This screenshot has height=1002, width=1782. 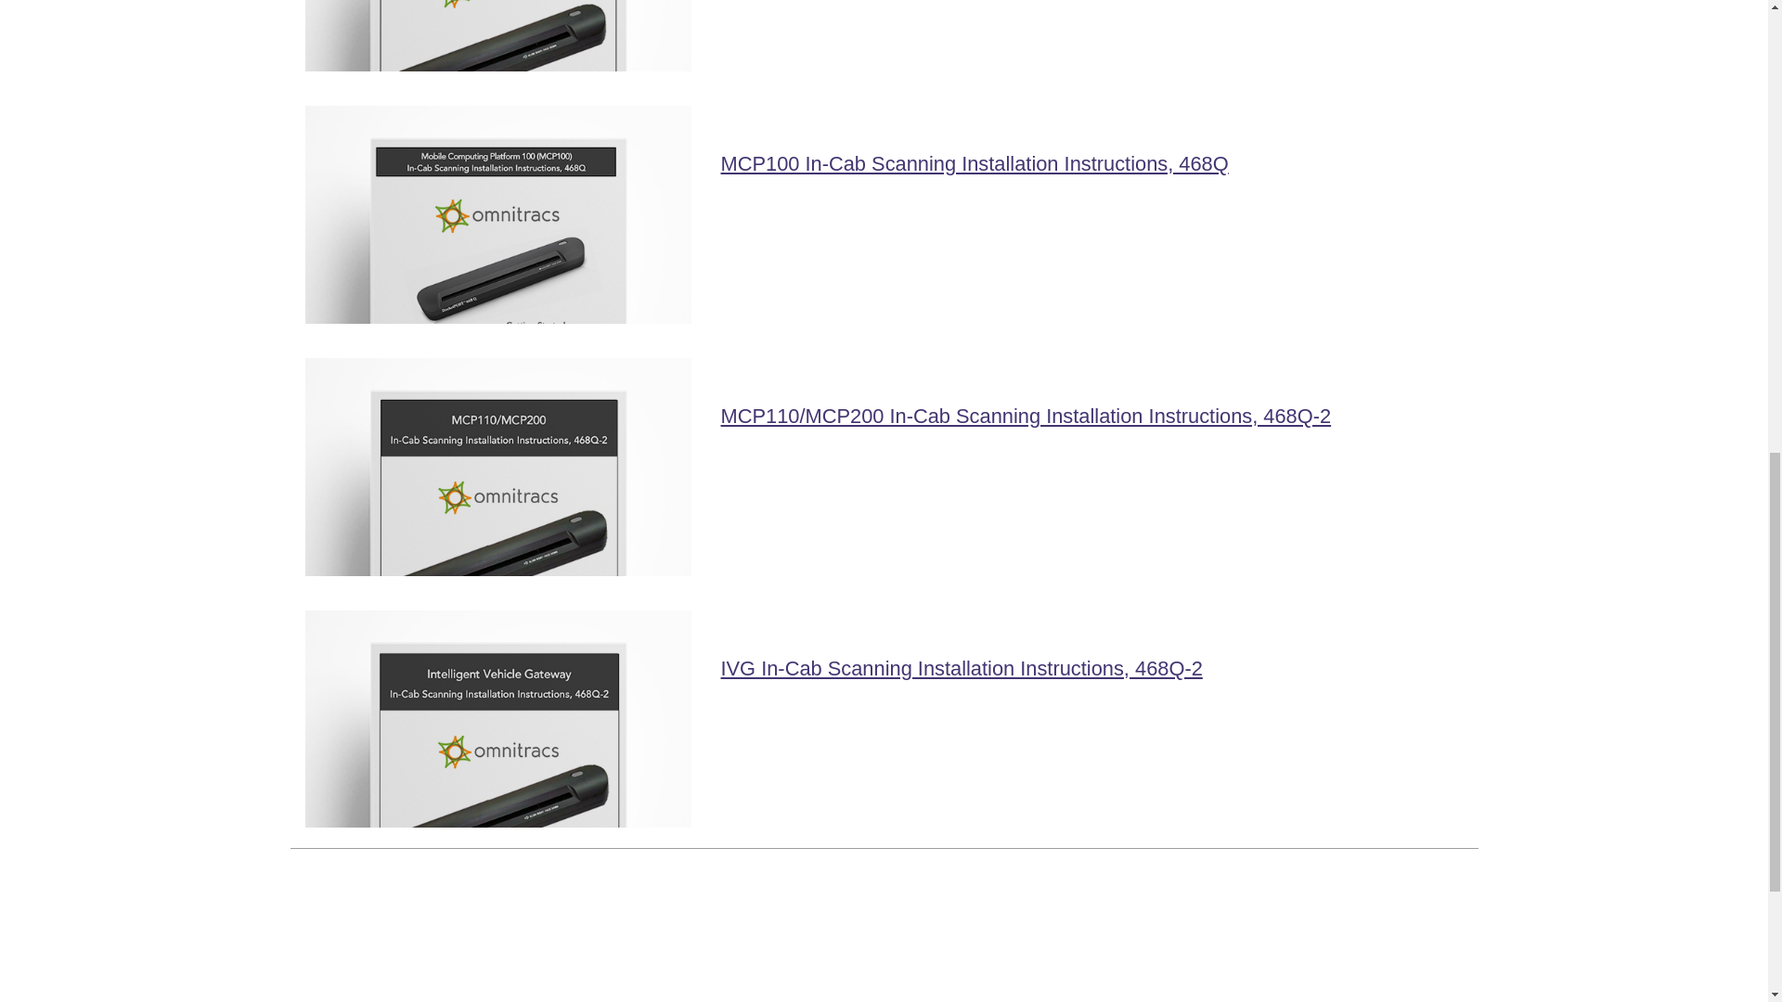 I want to click on MCP100 In-Cab Scanning Installation Instructions, 468Q, so click(x=973, y=163).